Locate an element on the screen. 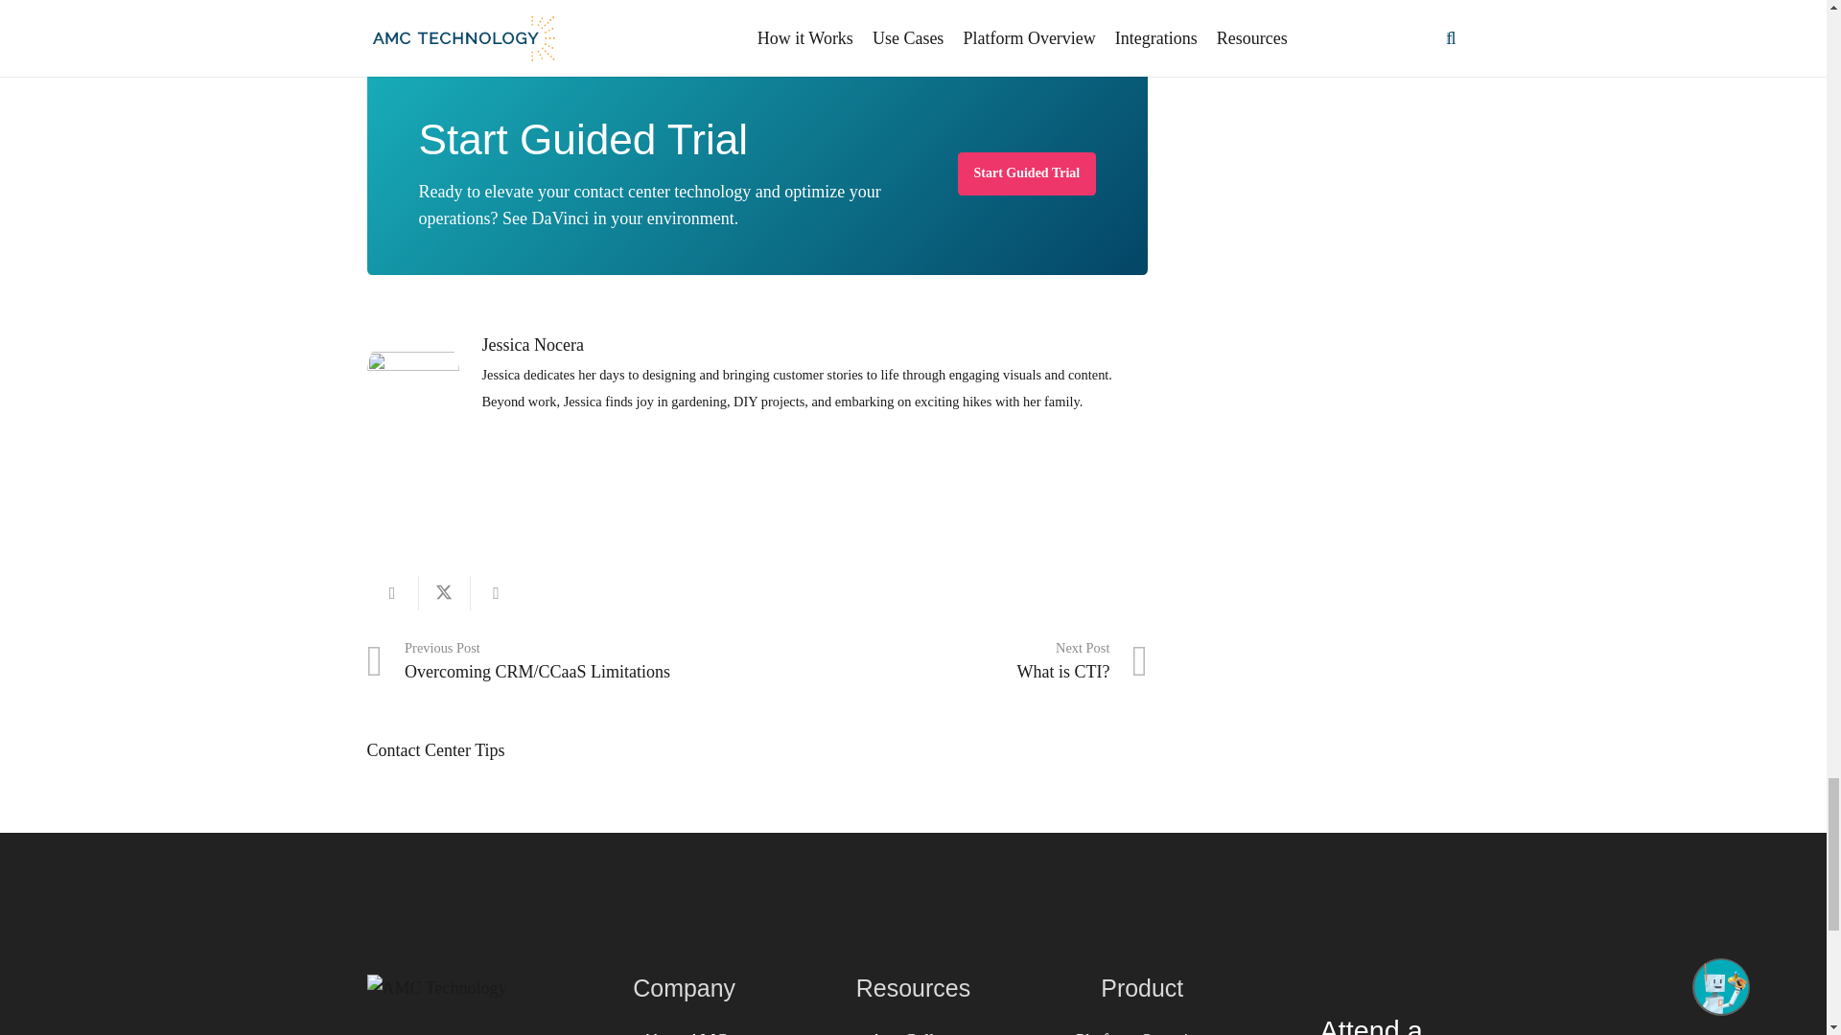  Share this is located at coordinates (391, 592).